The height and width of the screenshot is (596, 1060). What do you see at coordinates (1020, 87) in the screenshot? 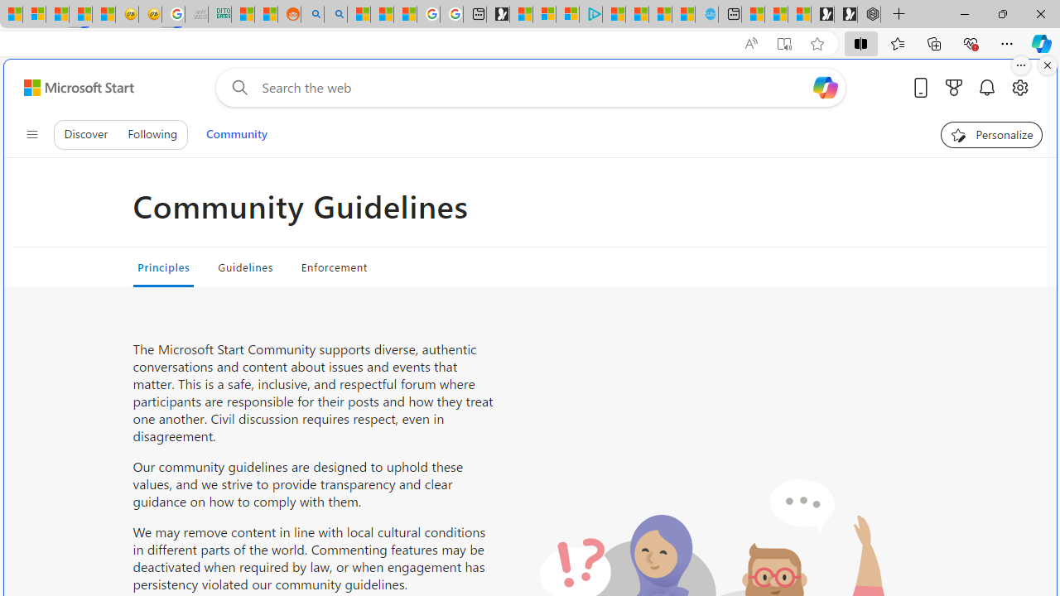
I see `Open settings` at bounding box center [1020, 87].